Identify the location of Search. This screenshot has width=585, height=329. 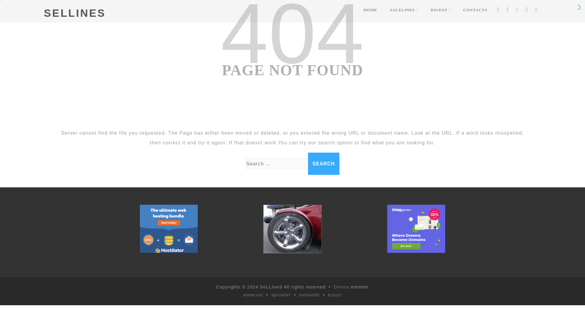
(324, 164).